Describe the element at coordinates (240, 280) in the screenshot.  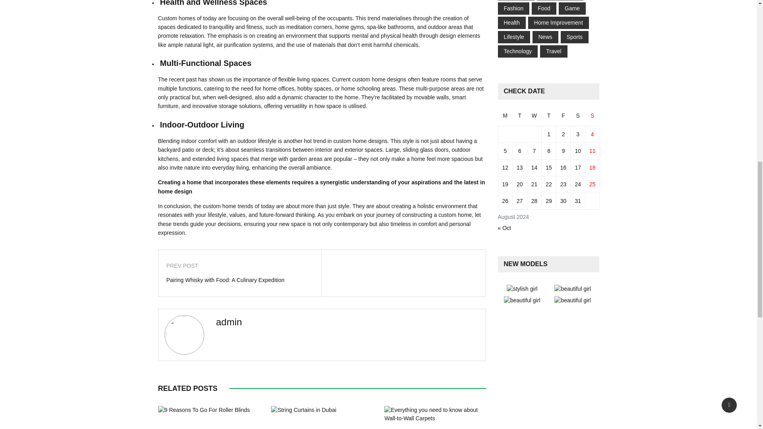
I see `Pairing Whisky with Food: A Culinary Expedition` at that location.